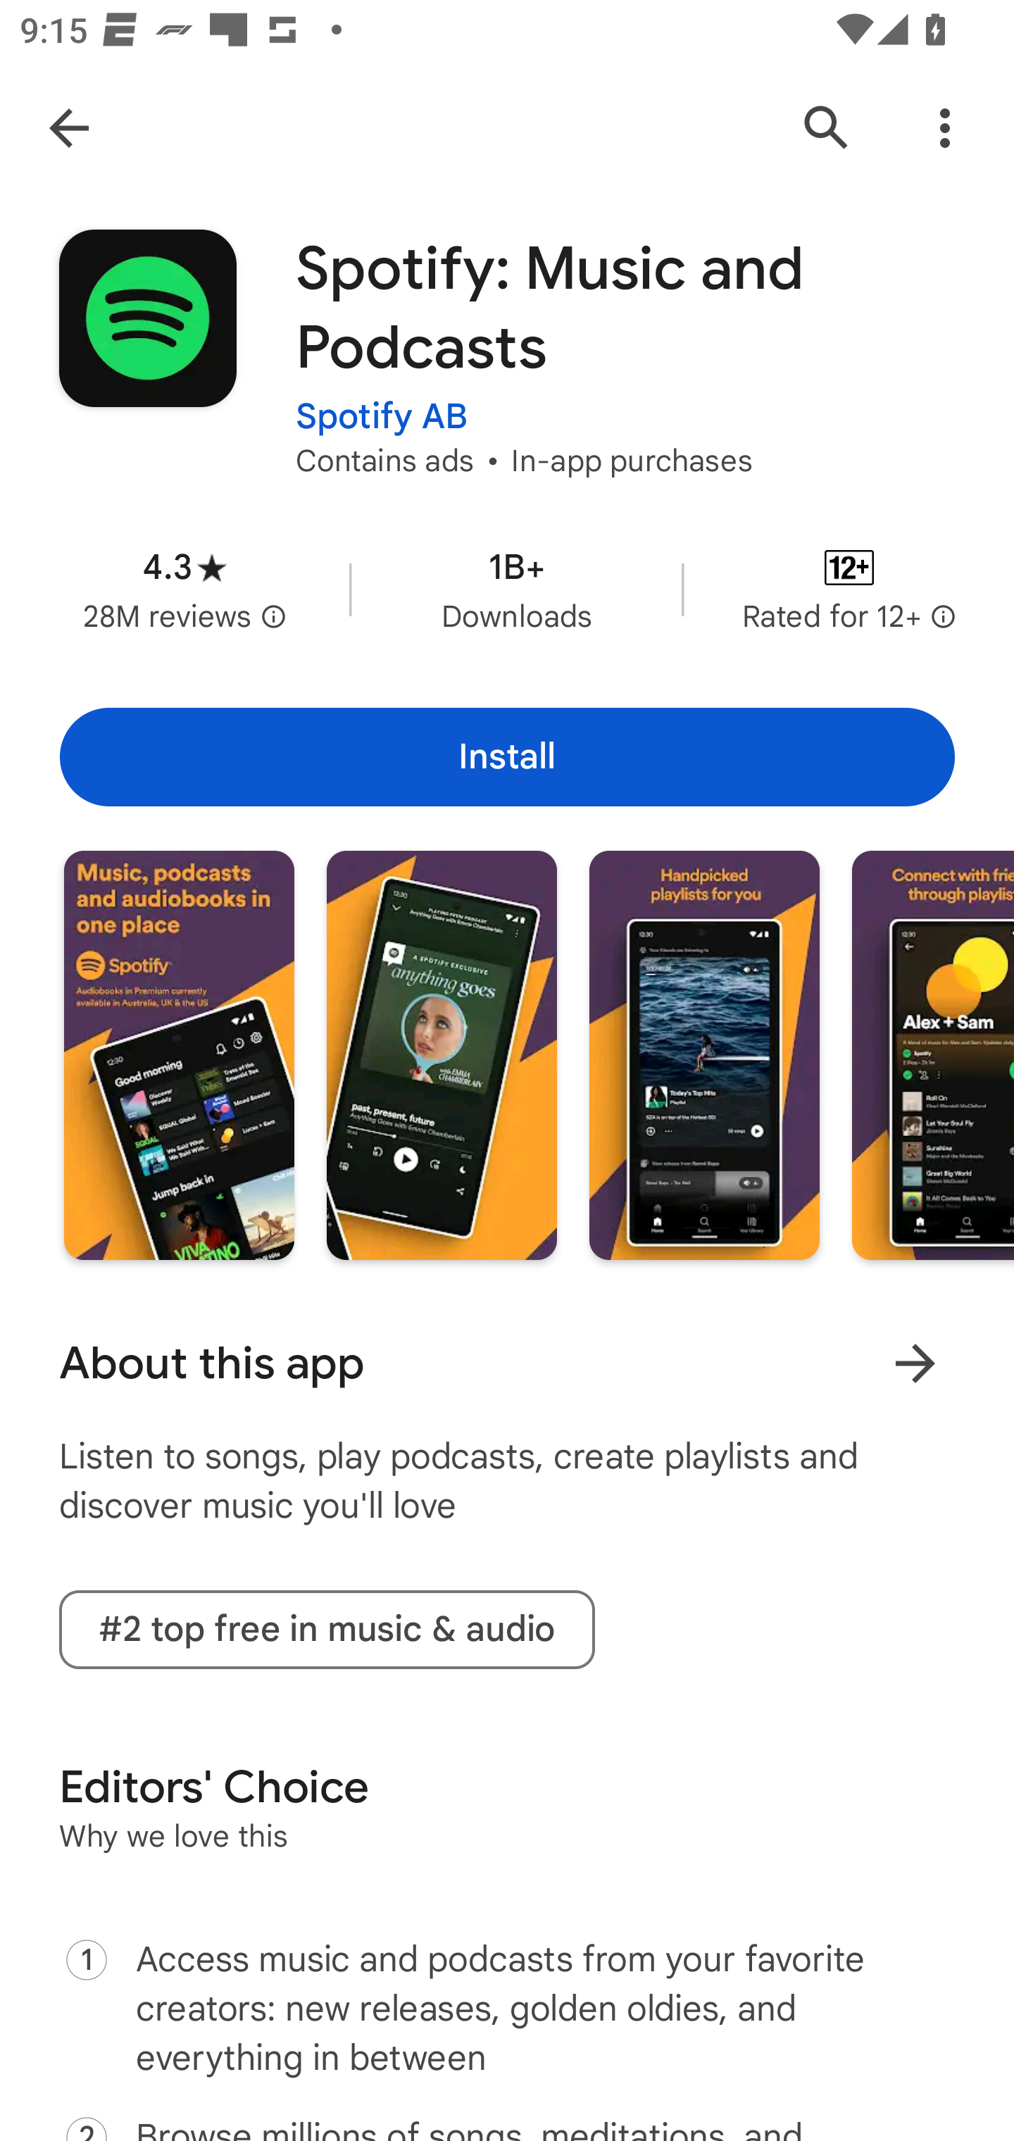 Image resolution: width=1014 pixels, height=2141 pixels. What do you see at coordinates (327, 1630) in the screenshot?
I see `#2 top free in music & audio tag` at bounding box center [327, 1630].